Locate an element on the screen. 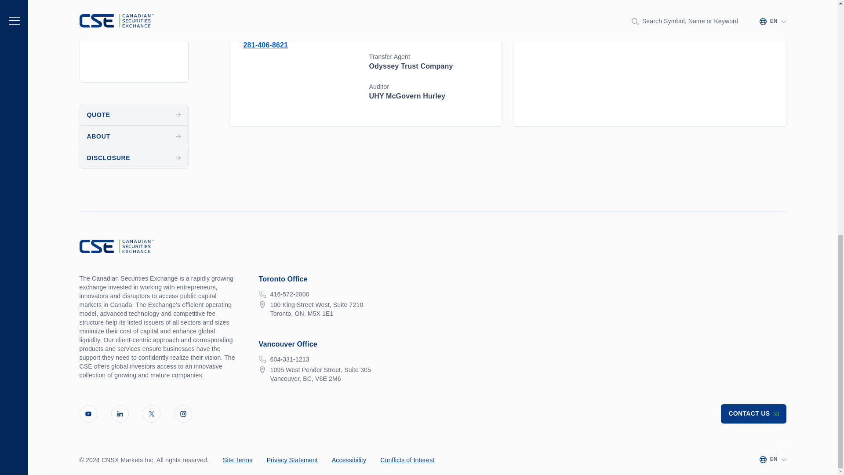 This screenshot has width=844, height=475. Site Terms is located at coordinates (237, 460).